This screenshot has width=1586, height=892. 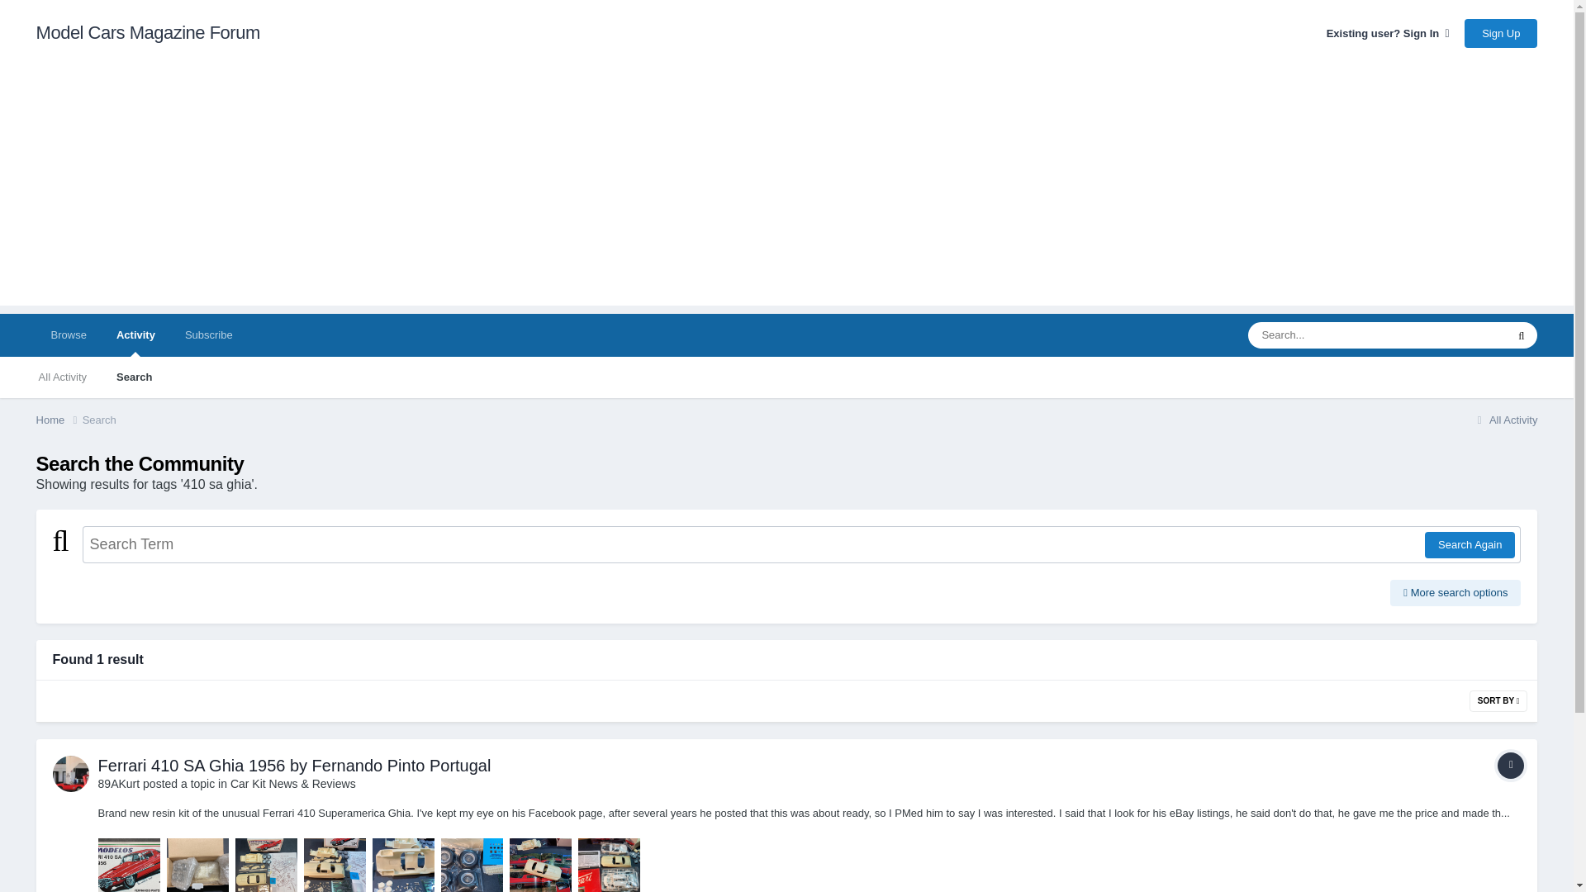 I want to click on Search, so click(x=134, y=377).